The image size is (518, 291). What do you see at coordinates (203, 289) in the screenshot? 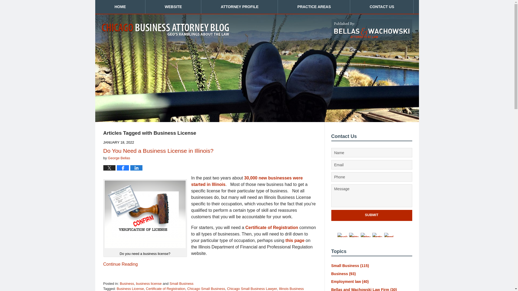
I see `Illinois Business License` at bounding box center [203, 289].